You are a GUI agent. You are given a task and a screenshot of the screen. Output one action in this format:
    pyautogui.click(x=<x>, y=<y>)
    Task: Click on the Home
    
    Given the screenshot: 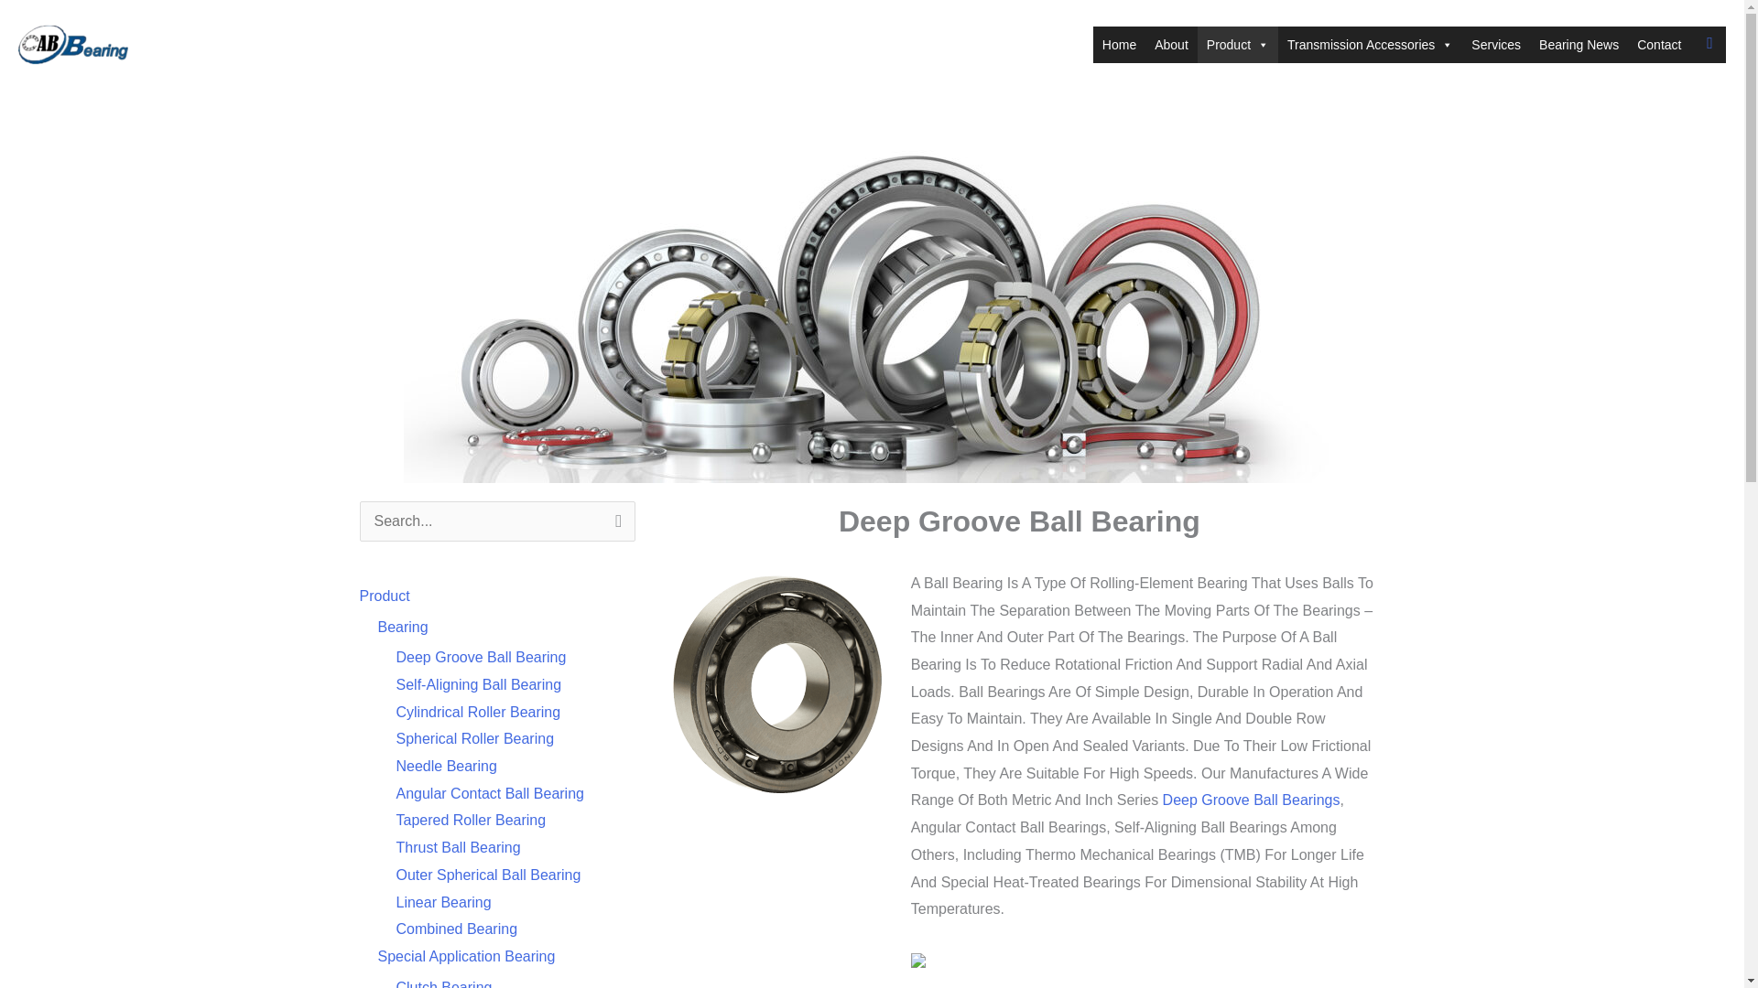 What is the action you would take?
    pyautogui.click(x=1119, y=45)
    